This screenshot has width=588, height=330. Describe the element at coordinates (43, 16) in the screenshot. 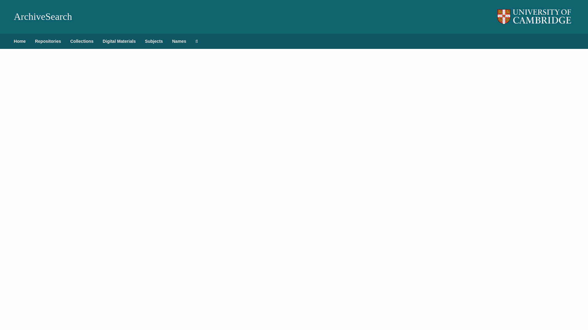

I see `ArchiveSearch` at that location.